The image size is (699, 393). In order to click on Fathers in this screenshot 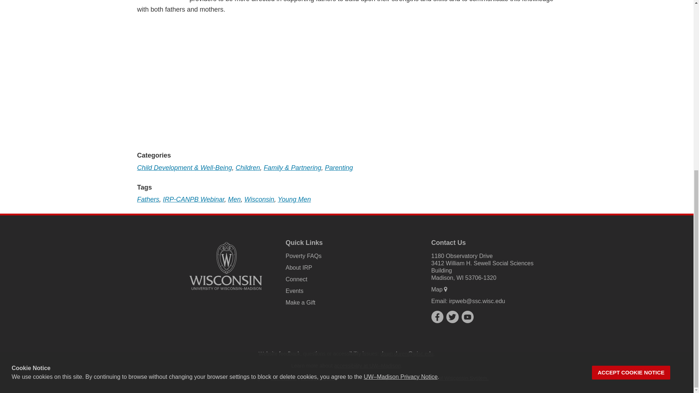, I will do `click(148, 199)`.